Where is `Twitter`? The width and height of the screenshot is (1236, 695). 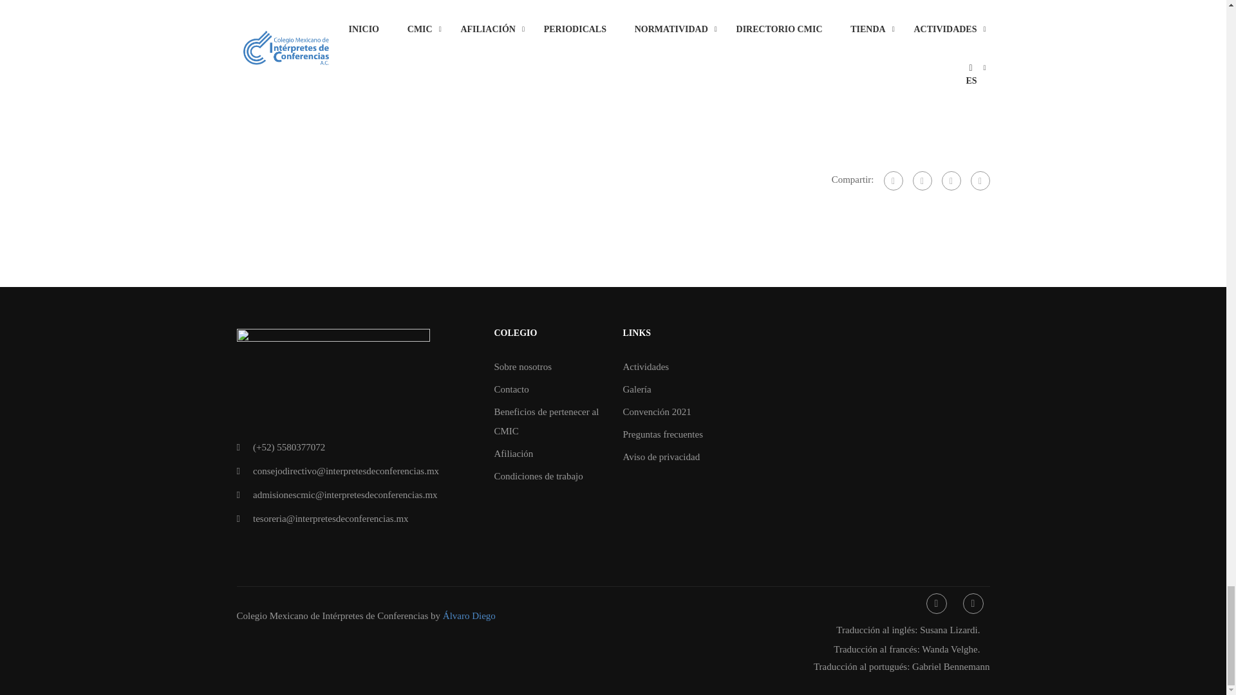 Twitter is located at coordinates (950, 180).